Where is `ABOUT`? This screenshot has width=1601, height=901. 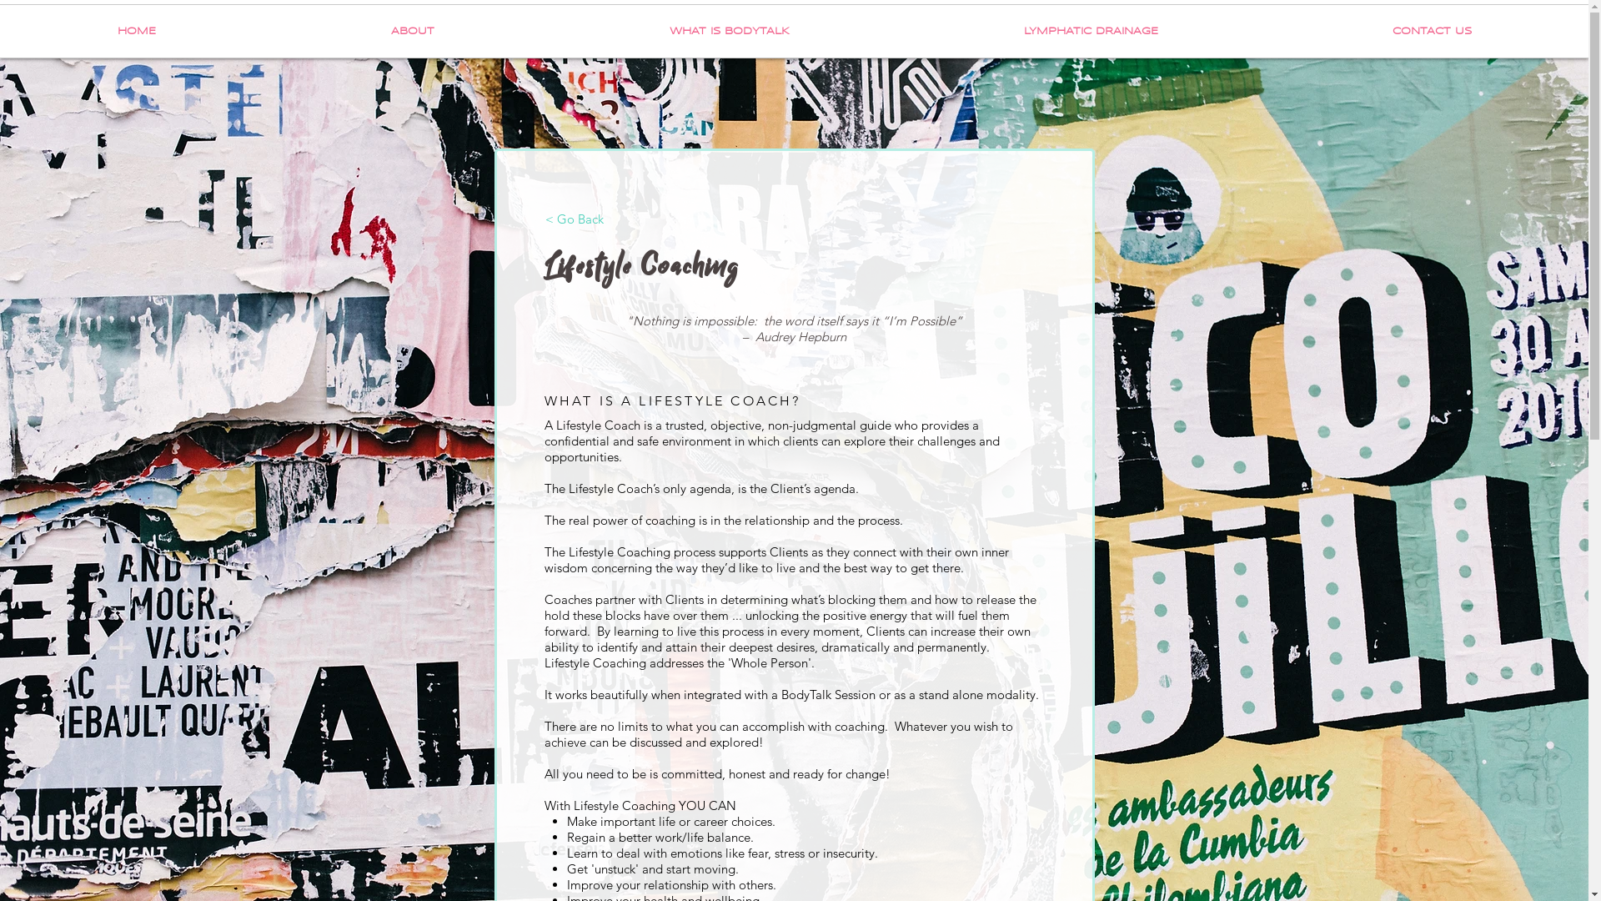
ABOUT is located at coordinates (413, 32).